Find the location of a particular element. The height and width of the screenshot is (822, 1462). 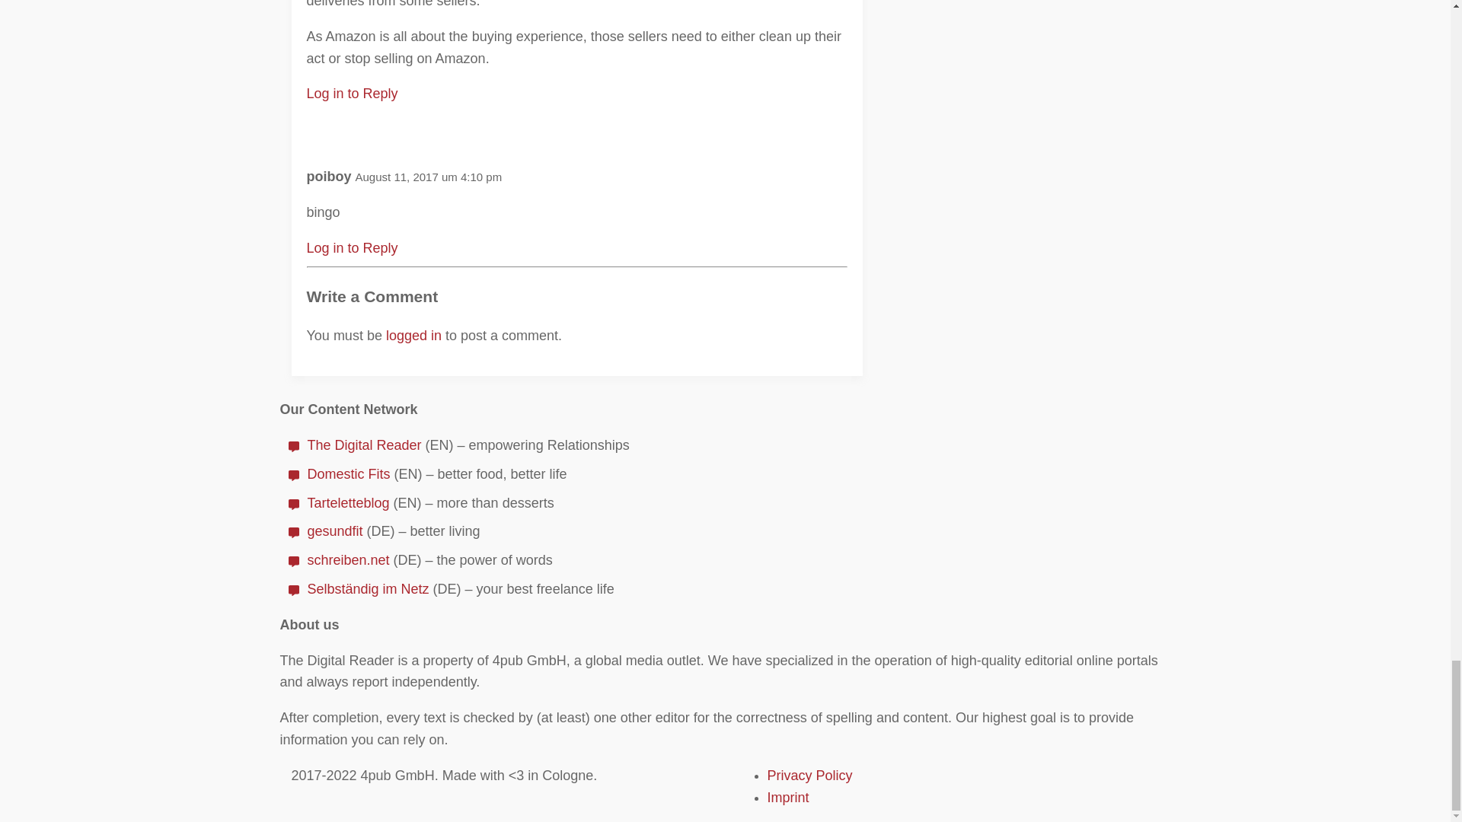

logged in is located at coordinates (413, 335).